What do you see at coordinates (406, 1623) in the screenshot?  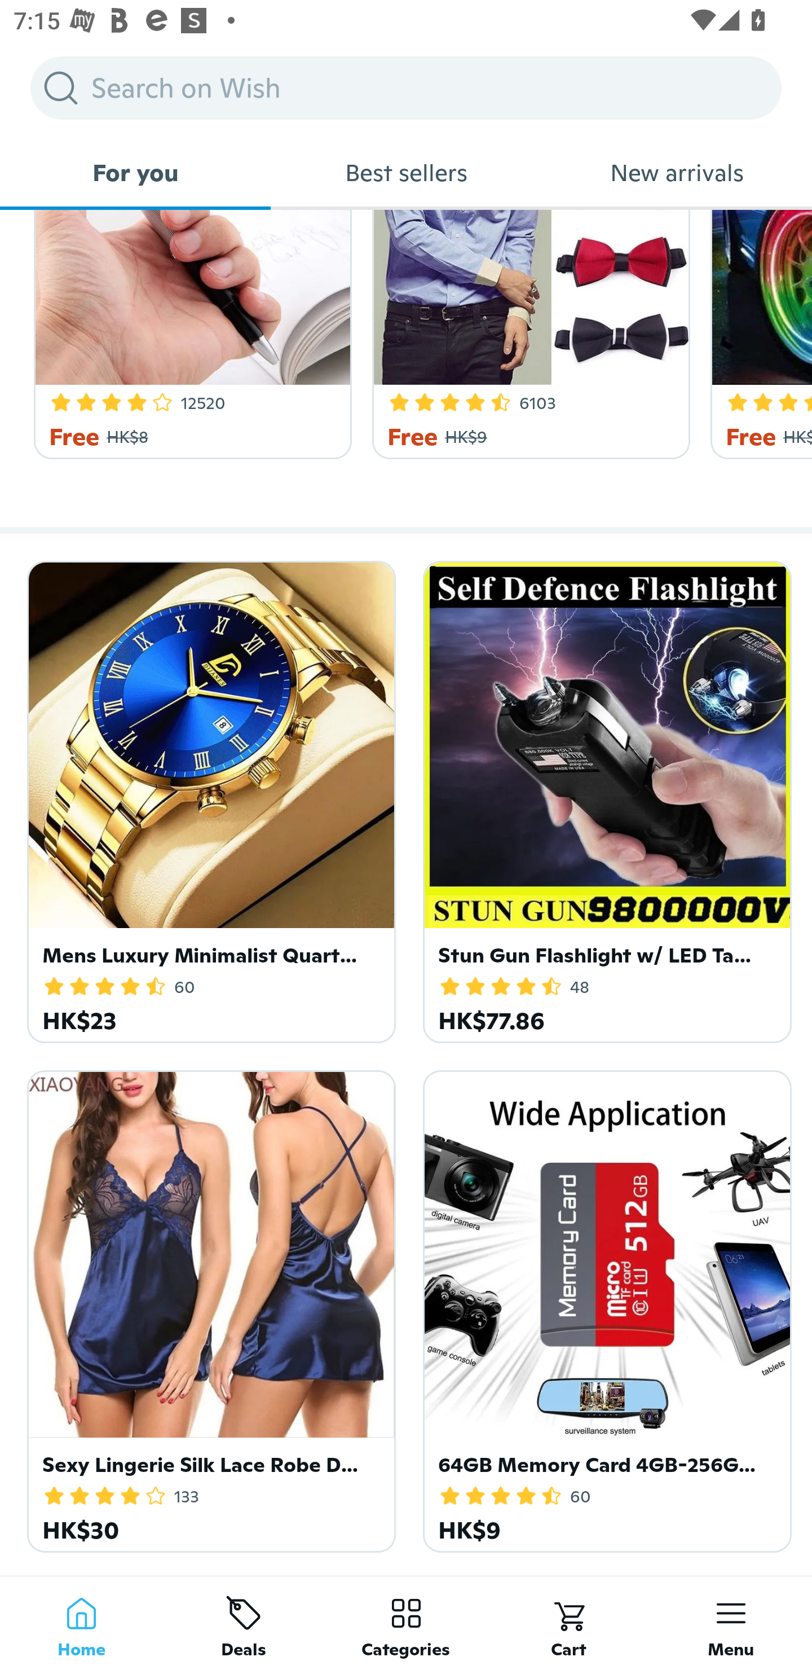 I see `Categories` at bounding box center [406, 1623].